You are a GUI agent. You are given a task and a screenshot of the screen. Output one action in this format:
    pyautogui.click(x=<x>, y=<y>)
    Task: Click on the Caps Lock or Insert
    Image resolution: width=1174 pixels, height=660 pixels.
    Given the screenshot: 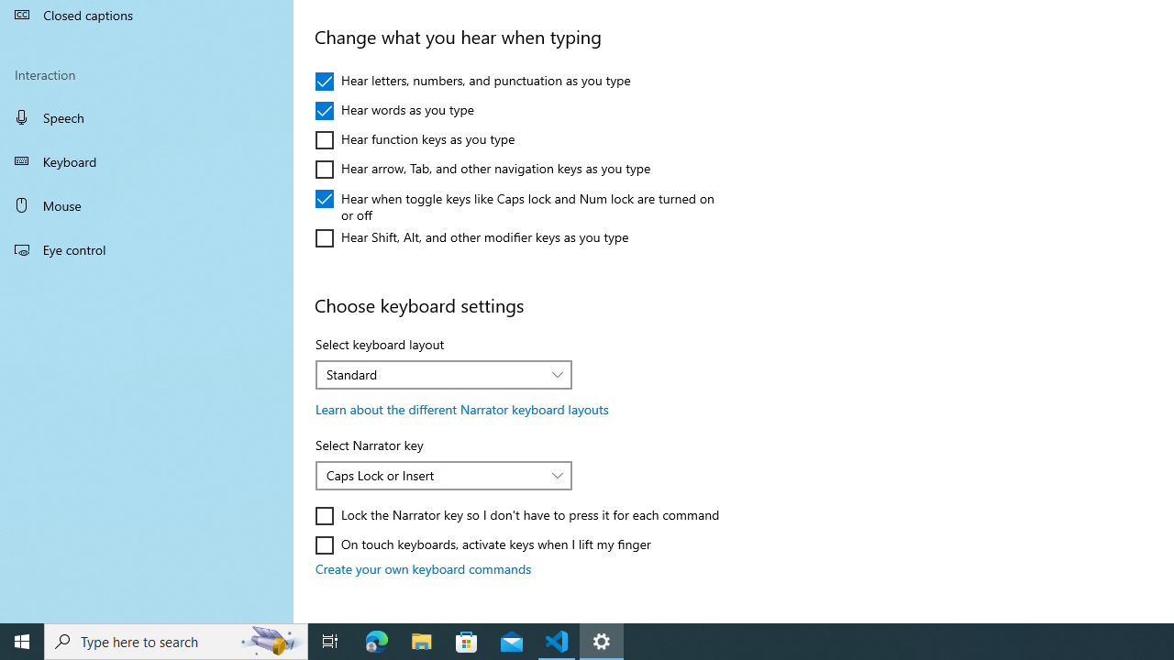 What is the action you would take?
    pyautogui.click(x=434, y=475)
    